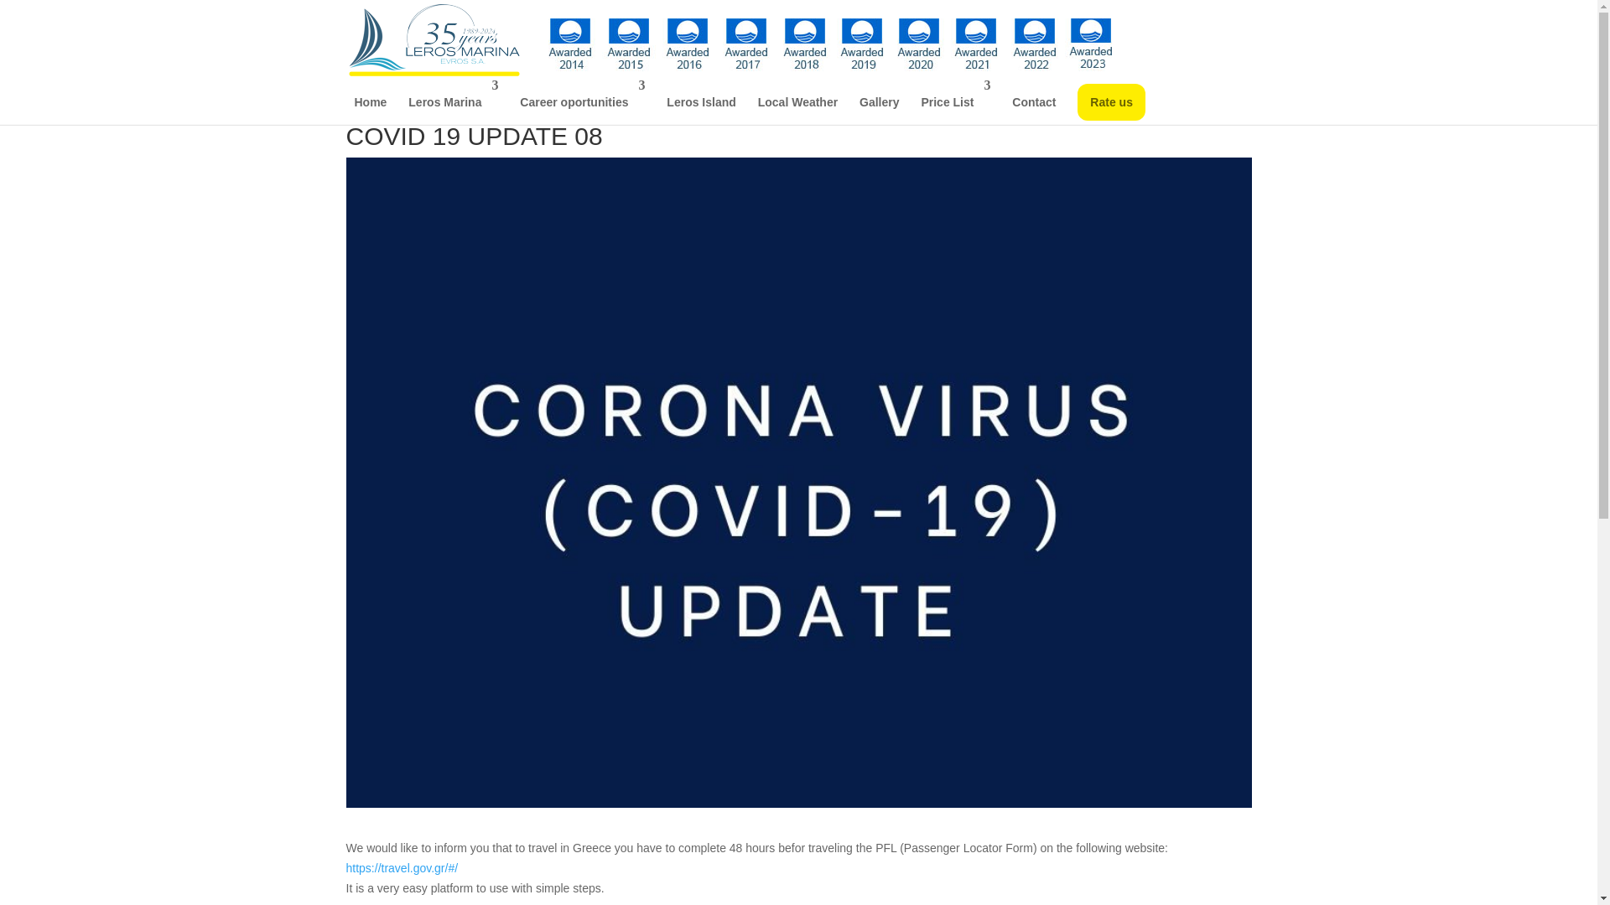 Image resolution: width=1610 pixels, height=905 pixels. Describe the element at coordinates (797, 102) in the screenshot. I see `Local Weather` at that location.